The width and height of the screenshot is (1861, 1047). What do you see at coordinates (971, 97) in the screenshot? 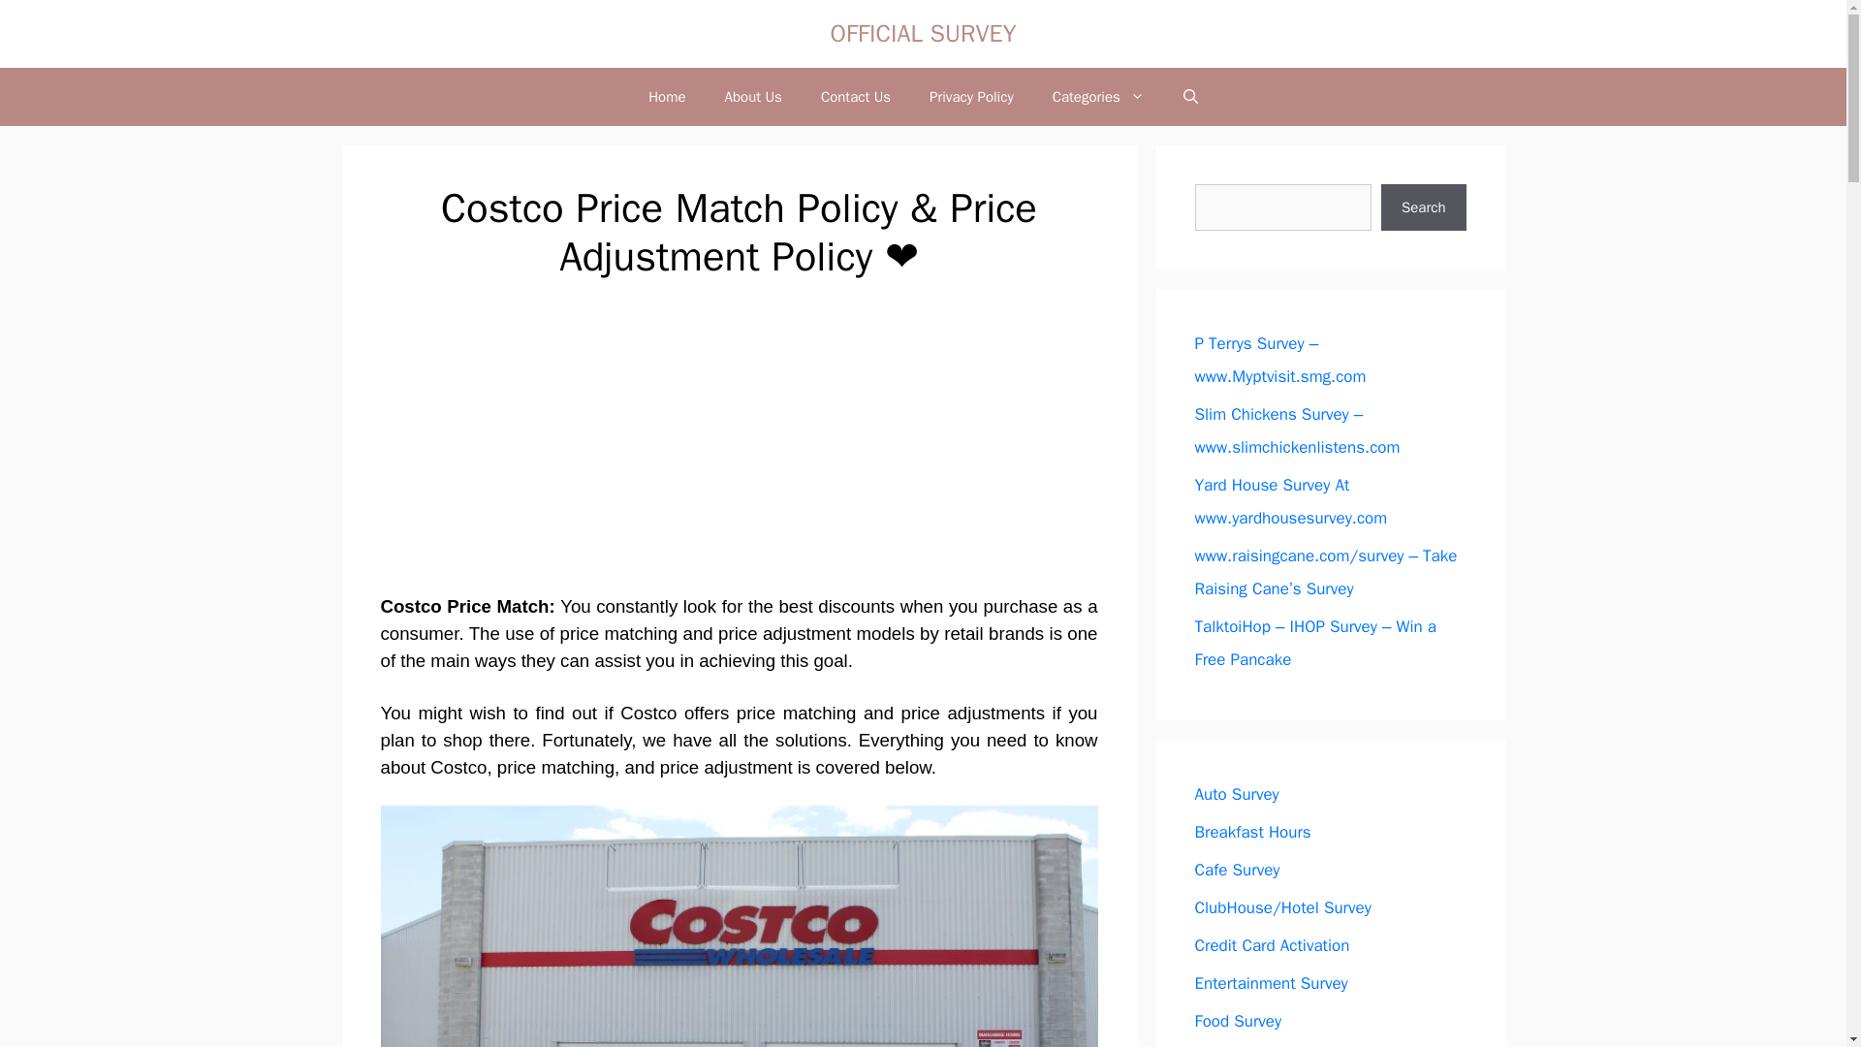
I see `Privacy Policy` at bounding box center [971, 97].